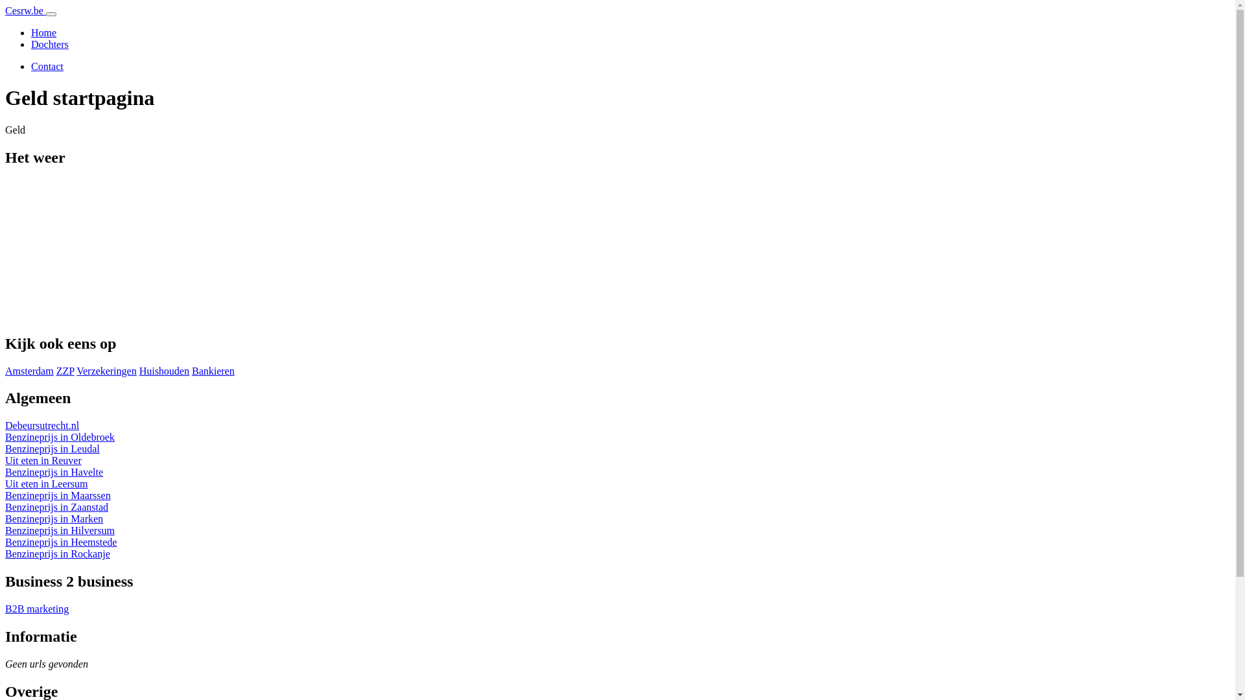 This screenshot has width=1245, height=700. I want to click on Benzineprijs in Oldebroek, so click(60, 437).